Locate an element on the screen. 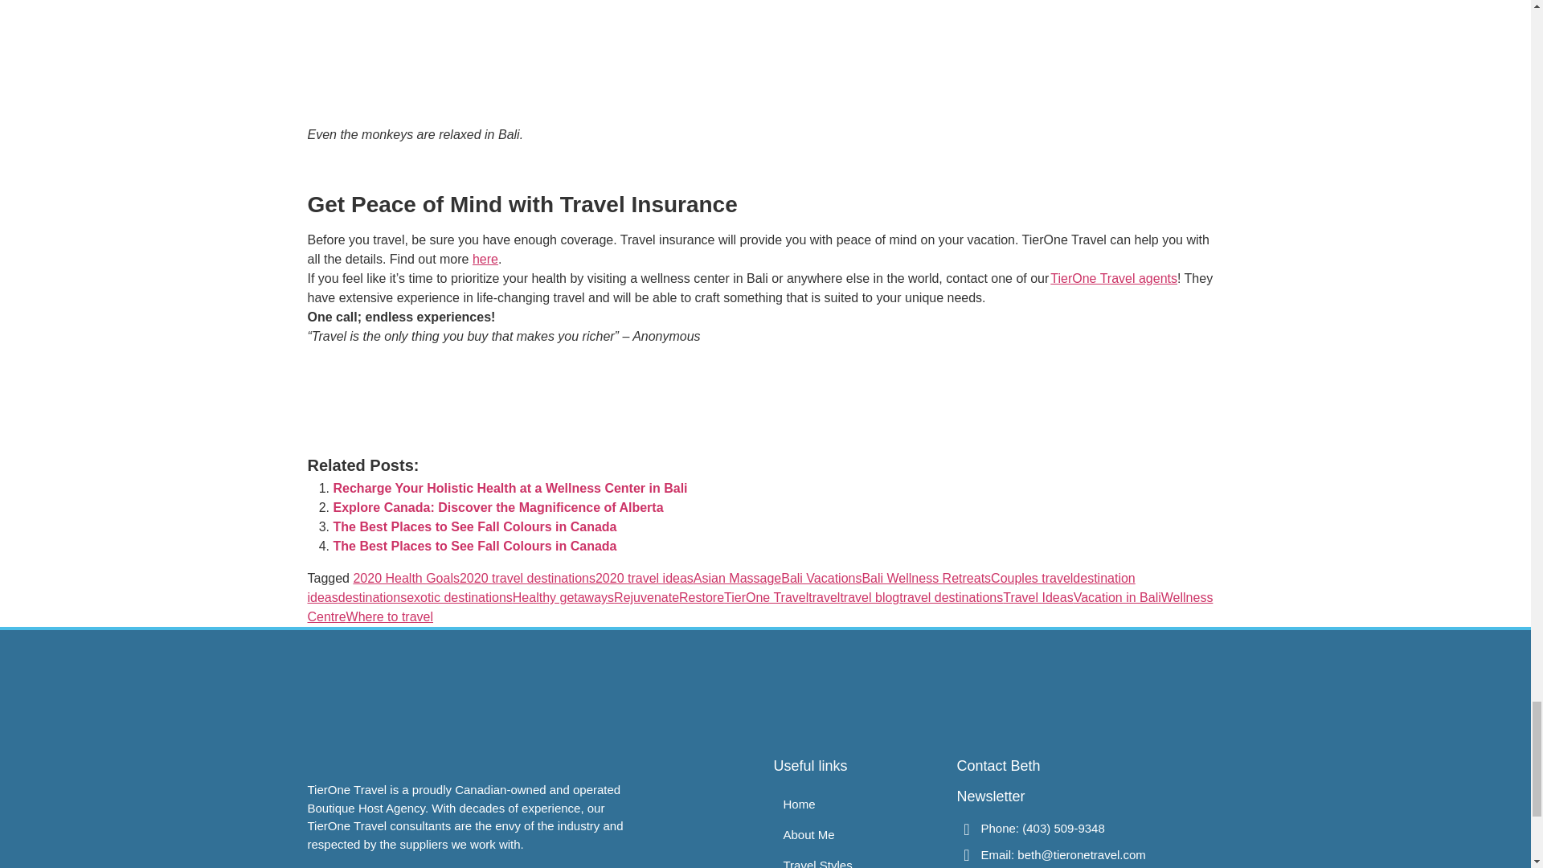  The Best Places to See Fall Colours in Canada is located at coordinates (474, 545).